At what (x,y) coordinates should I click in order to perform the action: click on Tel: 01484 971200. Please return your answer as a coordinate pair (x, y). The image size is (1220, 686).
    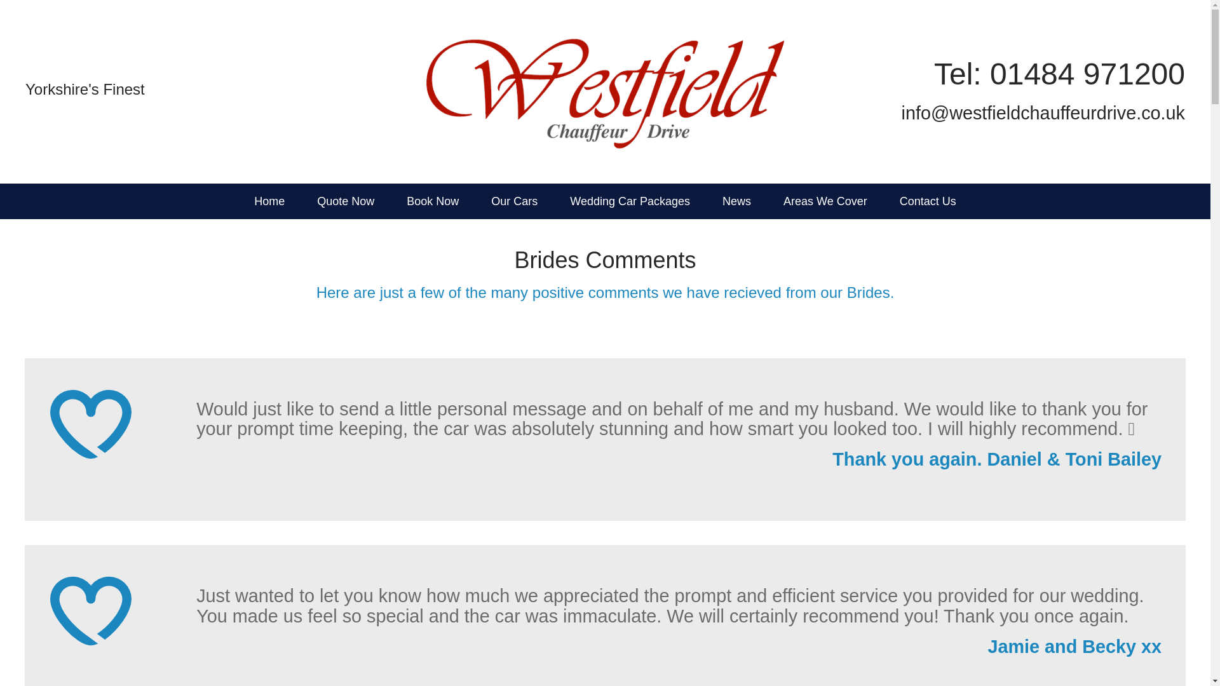
    Looking at the image, I should click on (1059, 74).